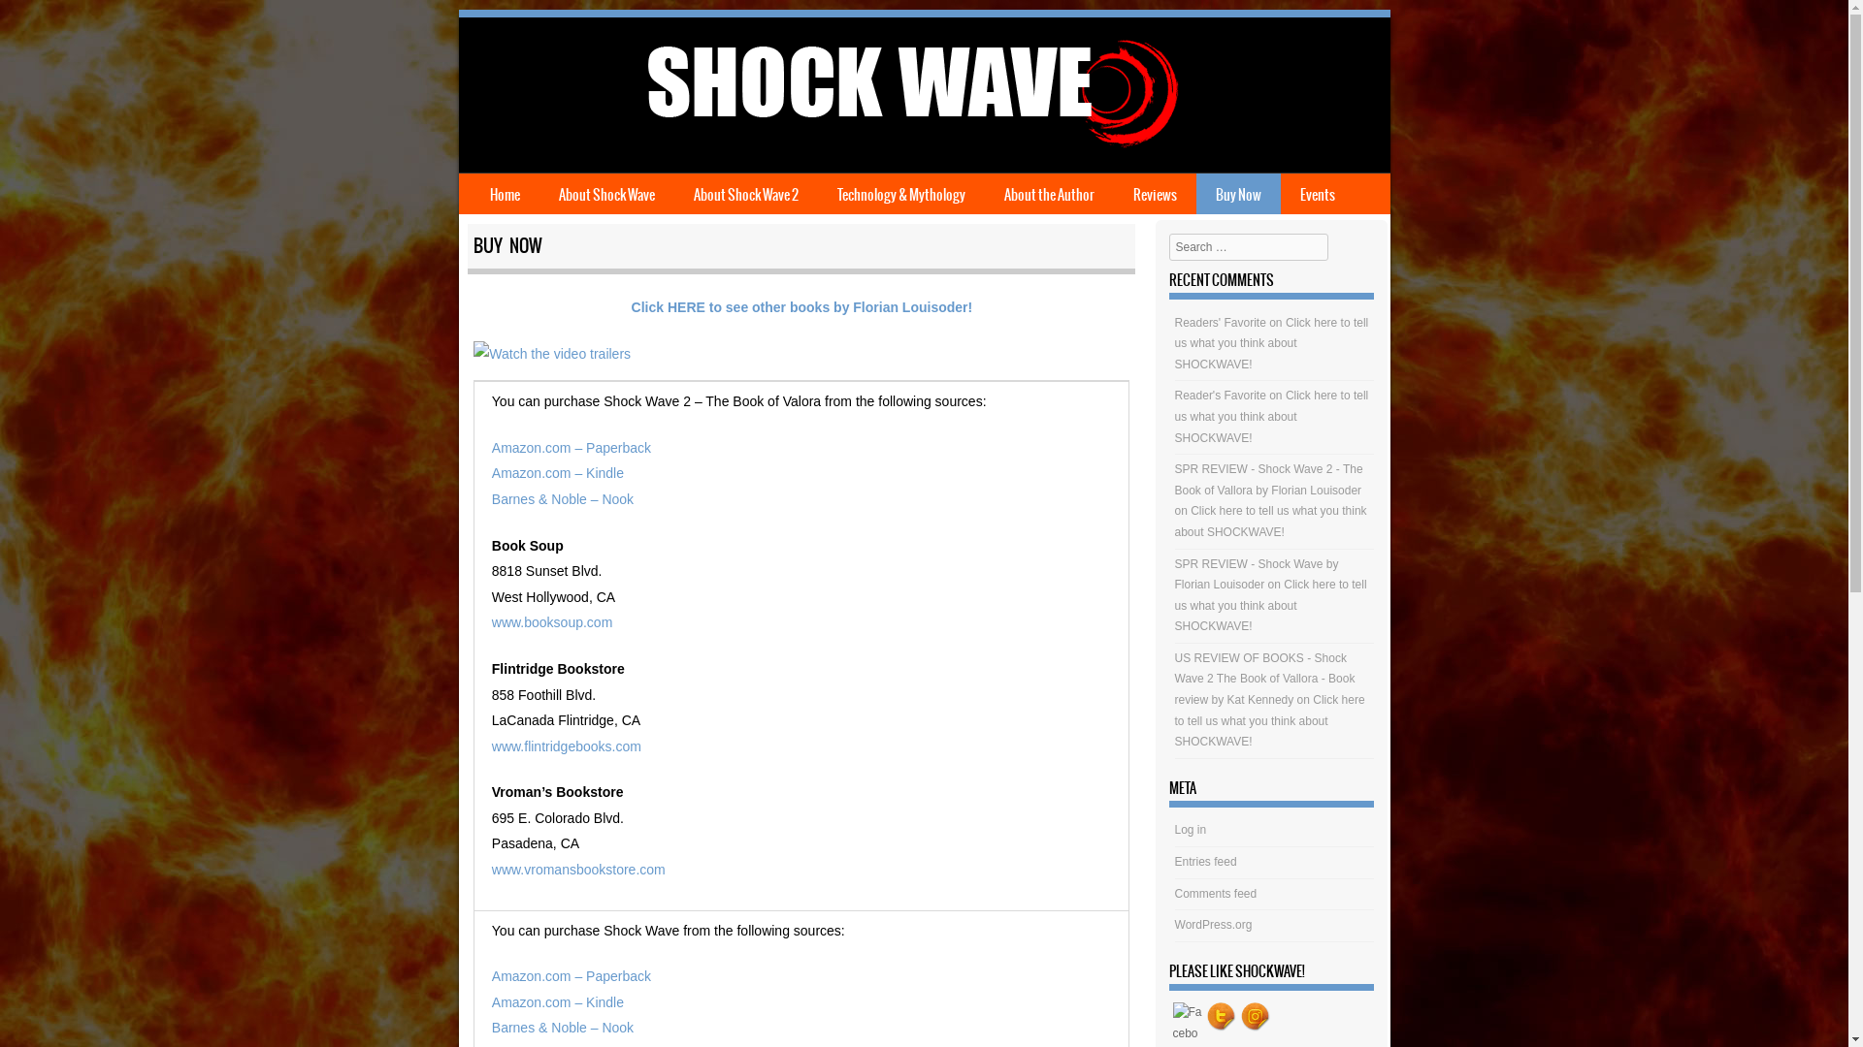  I want to click on Technology & Mythology, so click(900, 194).